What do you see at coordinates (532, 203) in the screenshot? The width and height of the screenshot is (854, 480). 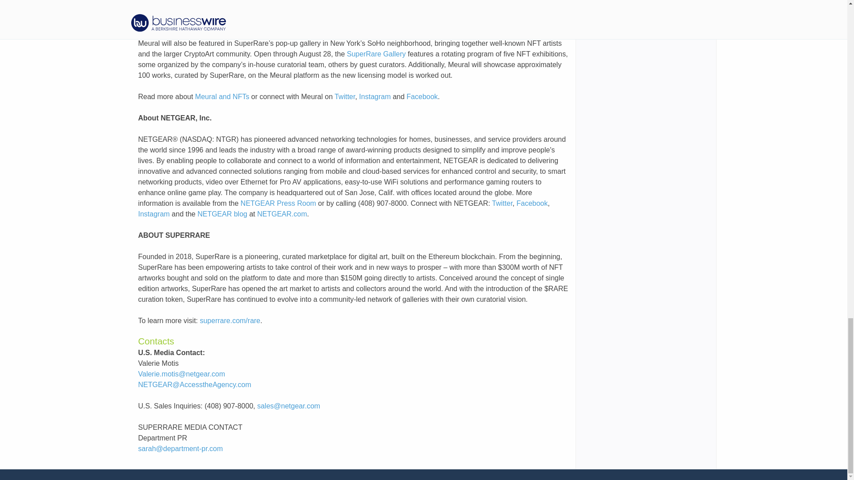 I see `Facebook` at bounding box center [532, 203].